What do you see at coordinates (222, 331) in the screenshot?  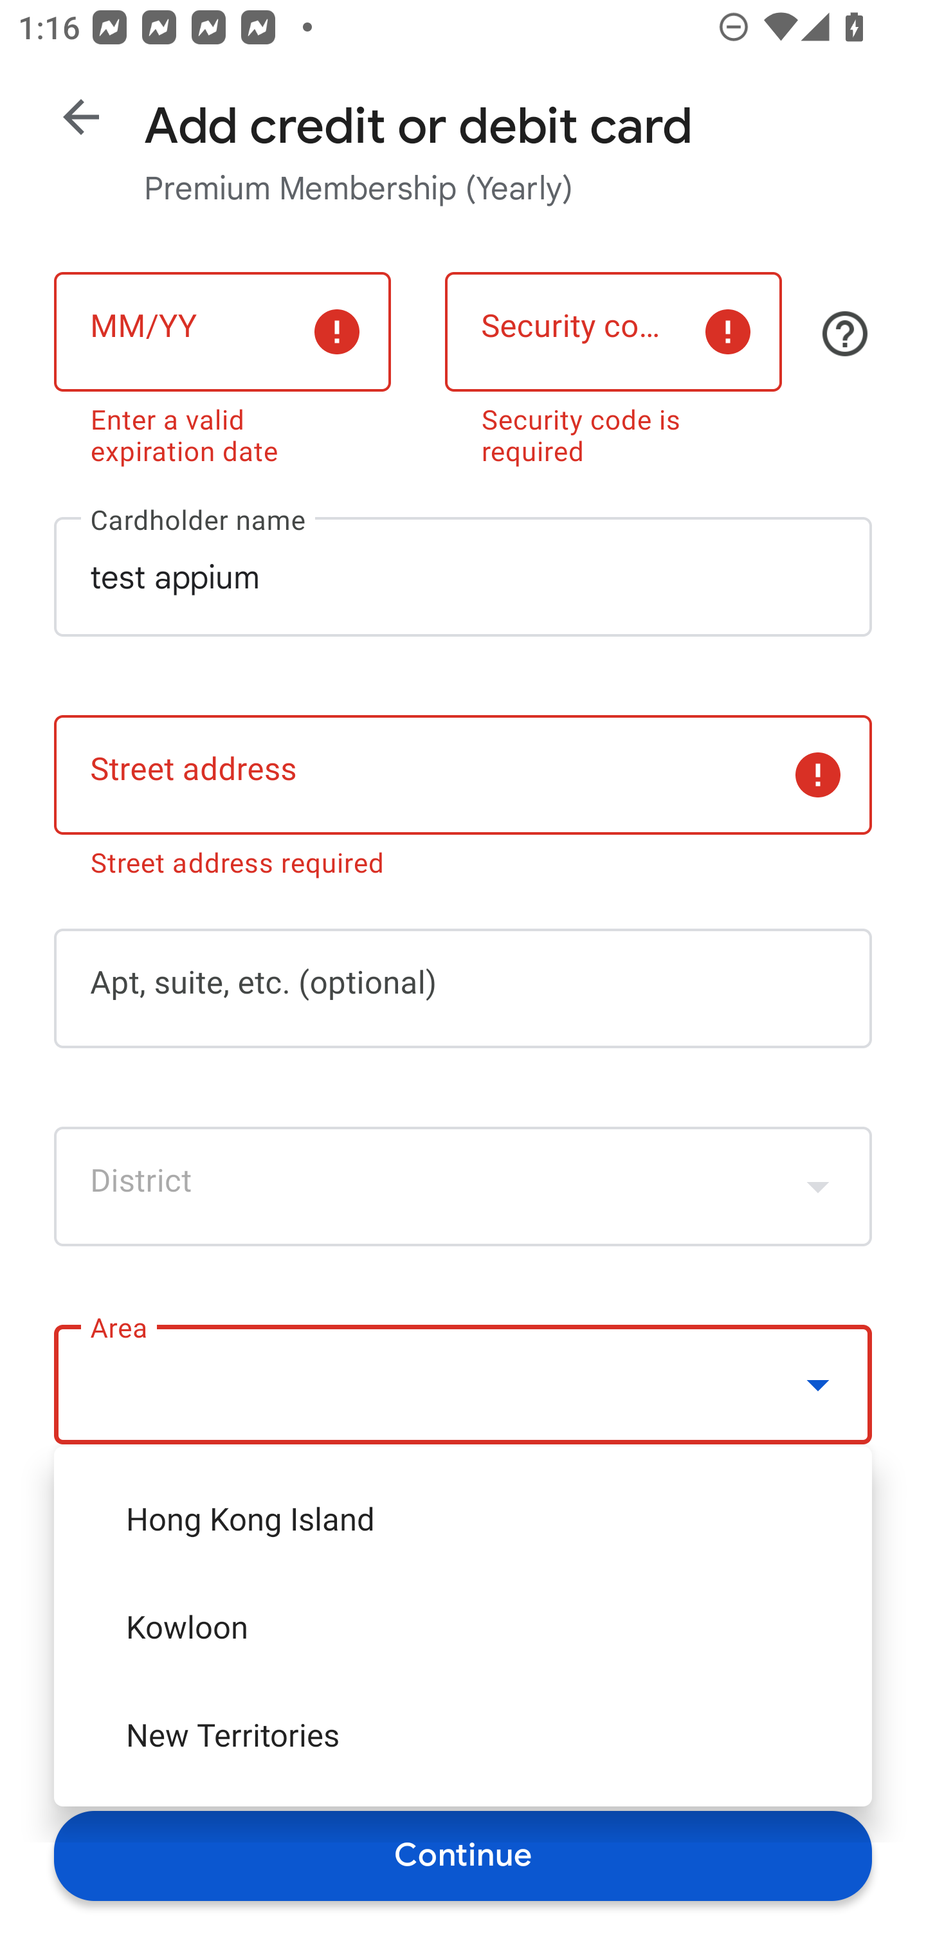 I see `Expiration date, 2 digit month, 2 digit year` at bounding box center [222, 331].